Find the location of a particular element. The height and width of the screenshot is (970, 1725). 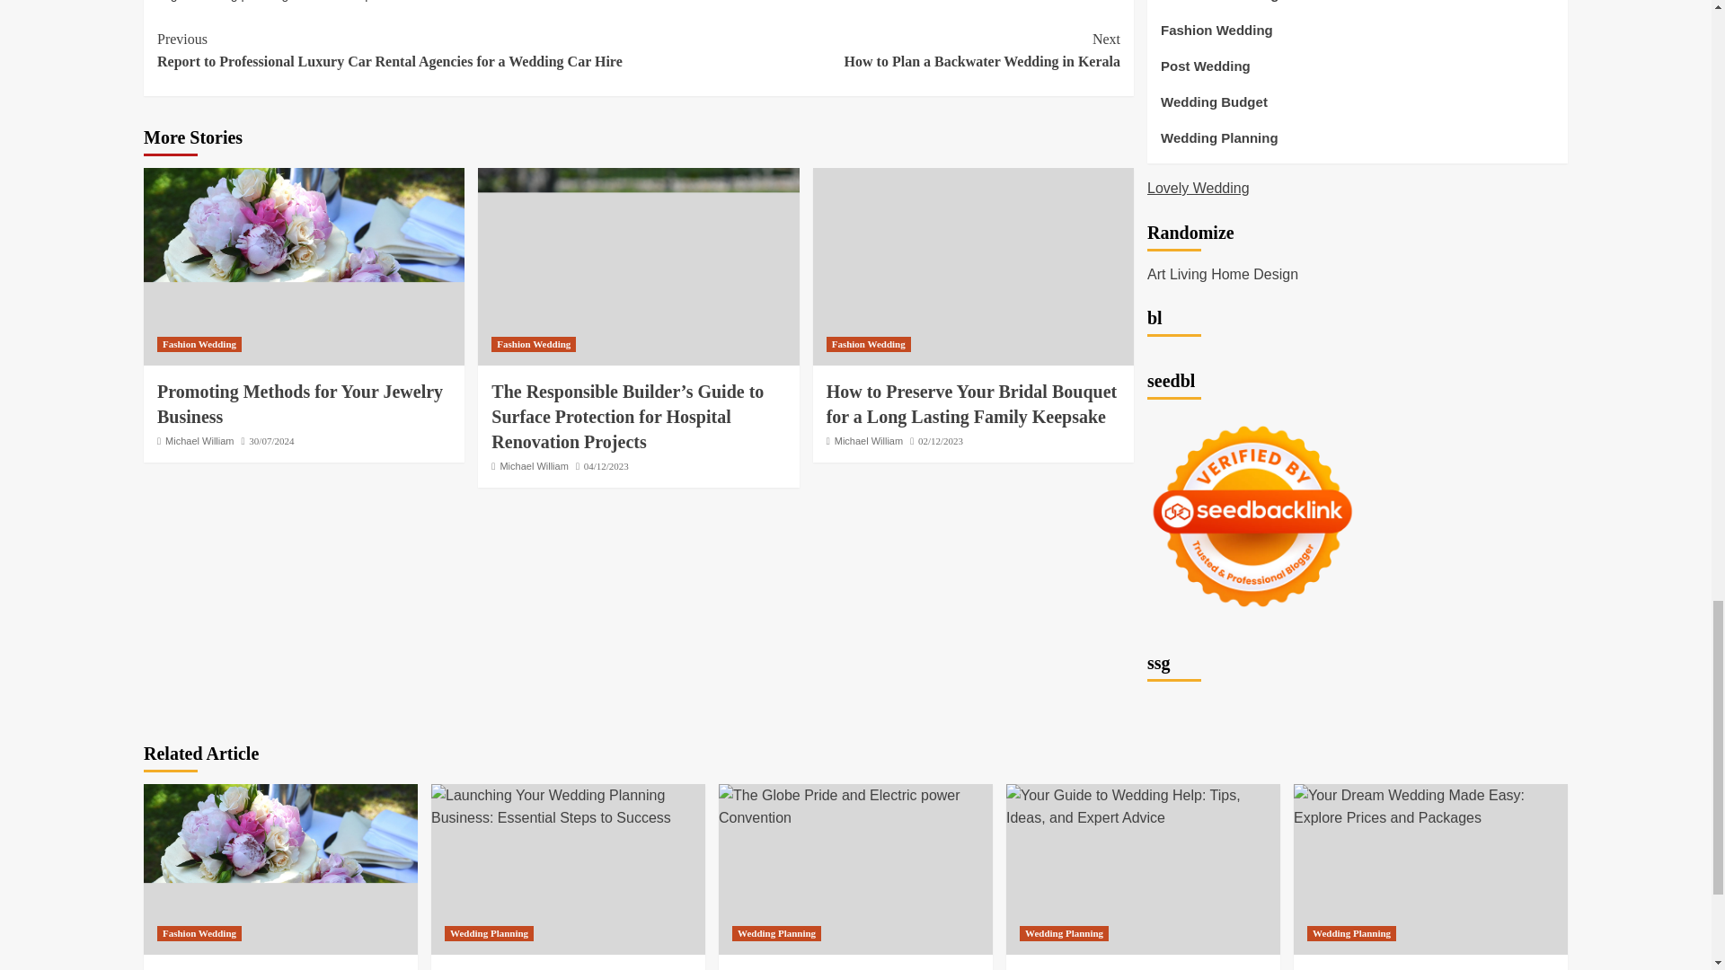

Fashion Wedding is located at coordinates (534, 344).